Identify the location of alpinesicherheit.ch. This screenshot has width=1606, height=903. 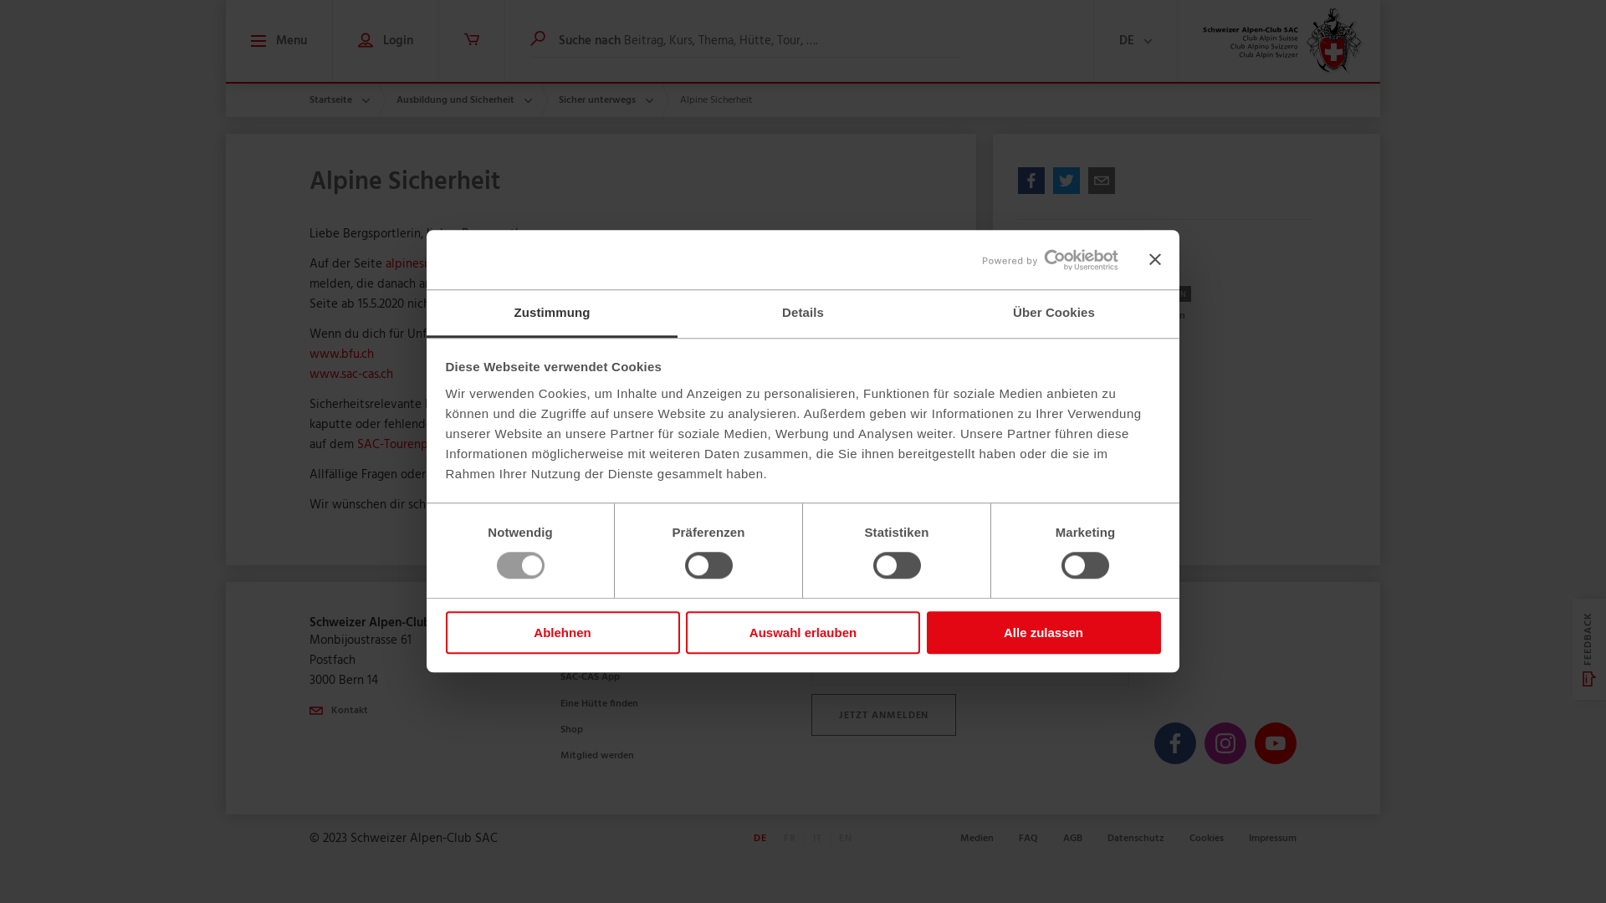
(437, 264).